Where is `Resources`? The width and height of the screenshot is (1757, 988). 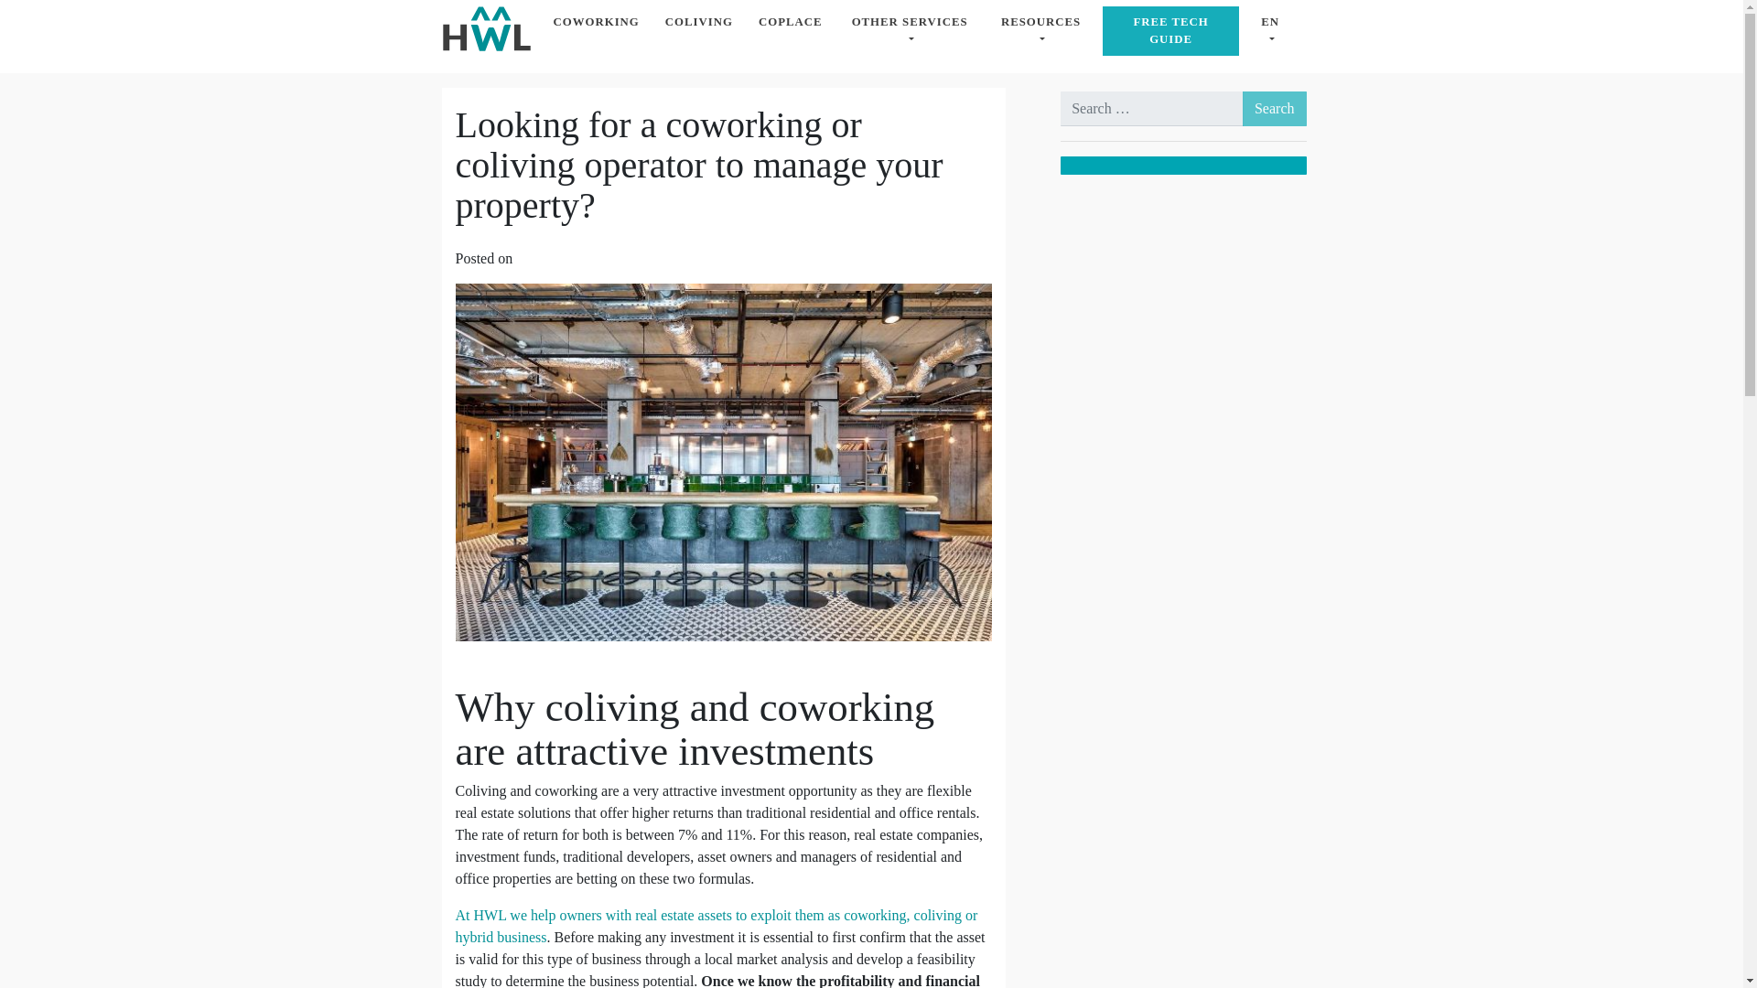 Resources is located at coordinates (1041, 30).